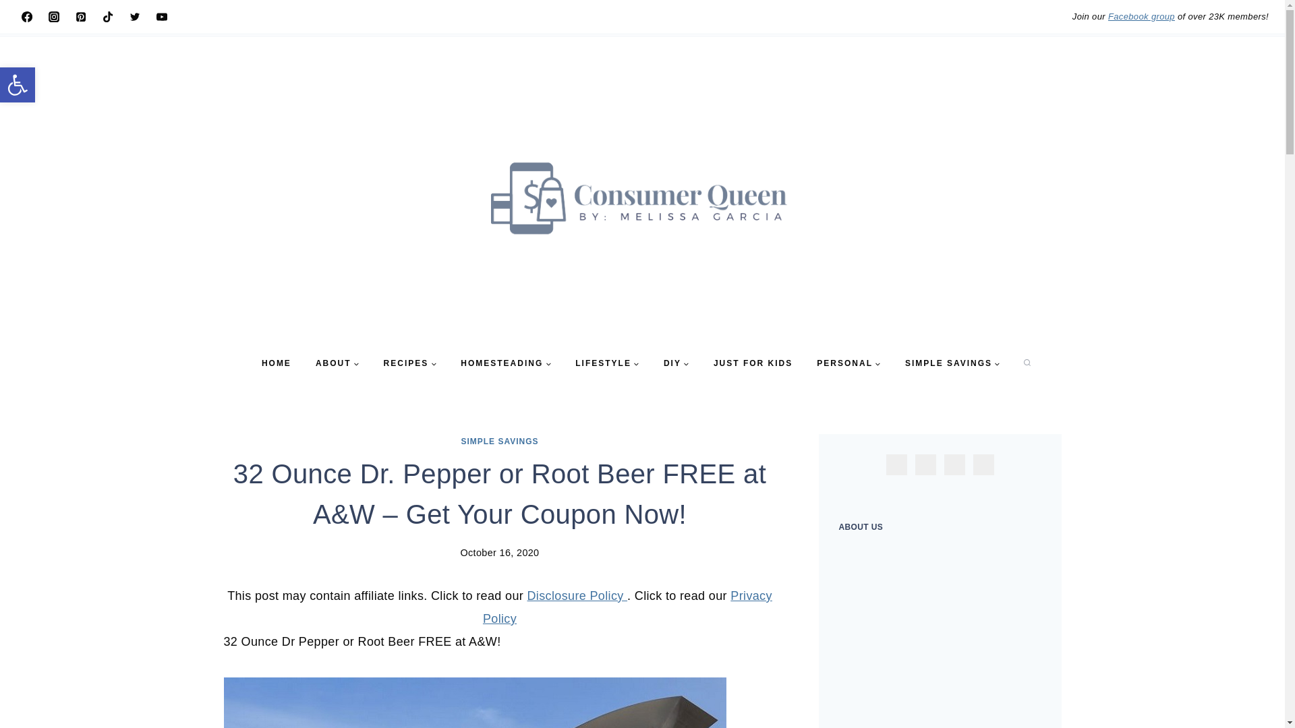  What do you see at coordinates (410, 363) in the screenshot?
I see `RECIPES` at bounding box center [410, 363].